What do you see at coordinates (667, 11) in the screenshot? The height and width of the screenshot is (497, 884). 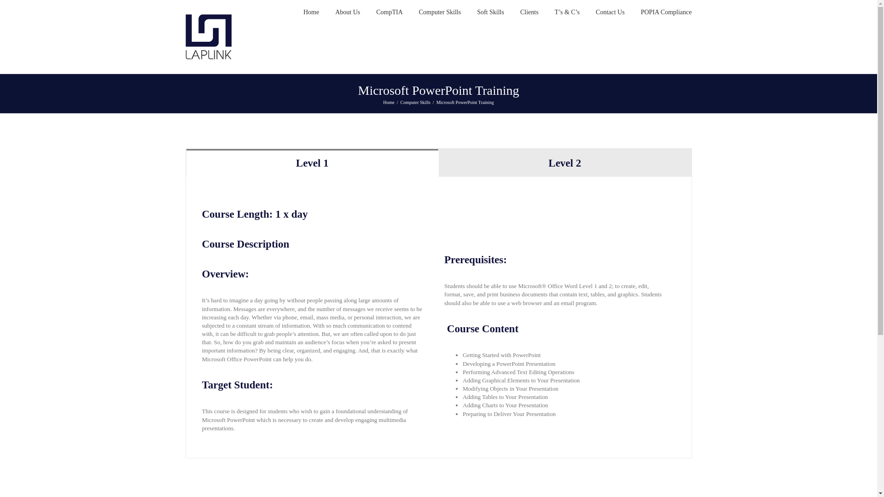 I see `POPIA Compliance` at bounding box center [667, 11].